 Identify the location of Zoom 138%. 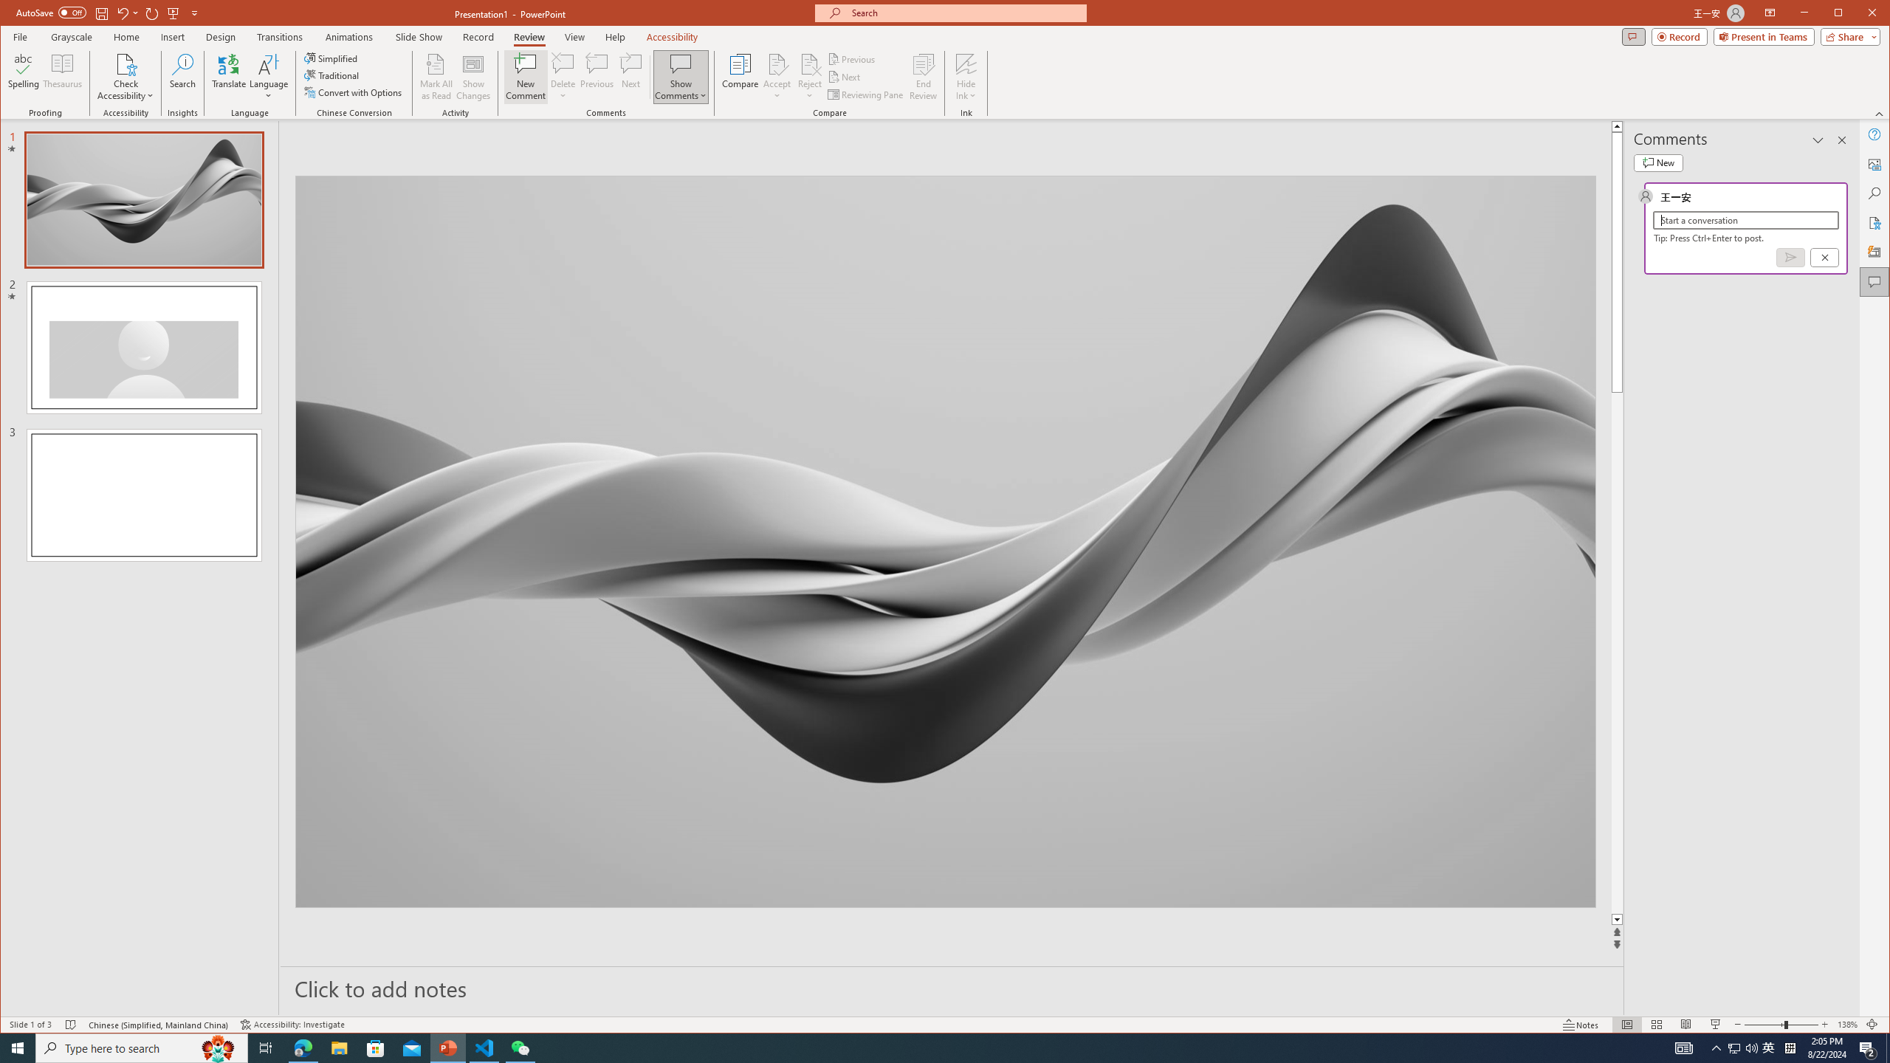
(1847, 1025).